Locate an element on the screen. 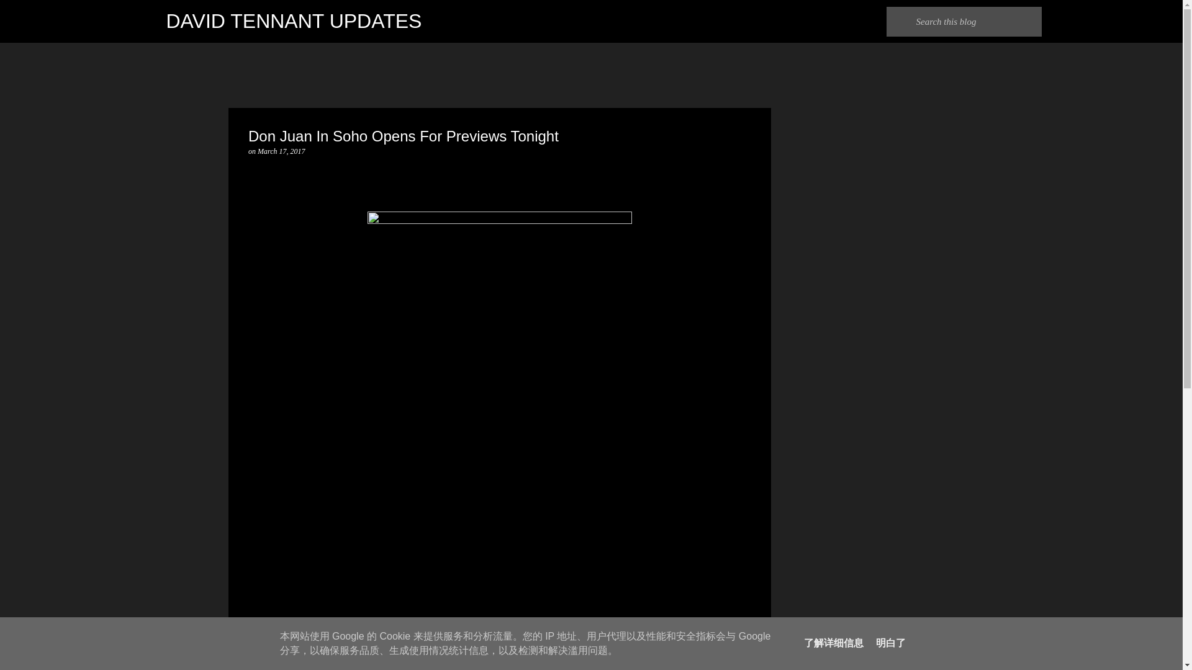  permanent link is located at coordinates (281, 151).